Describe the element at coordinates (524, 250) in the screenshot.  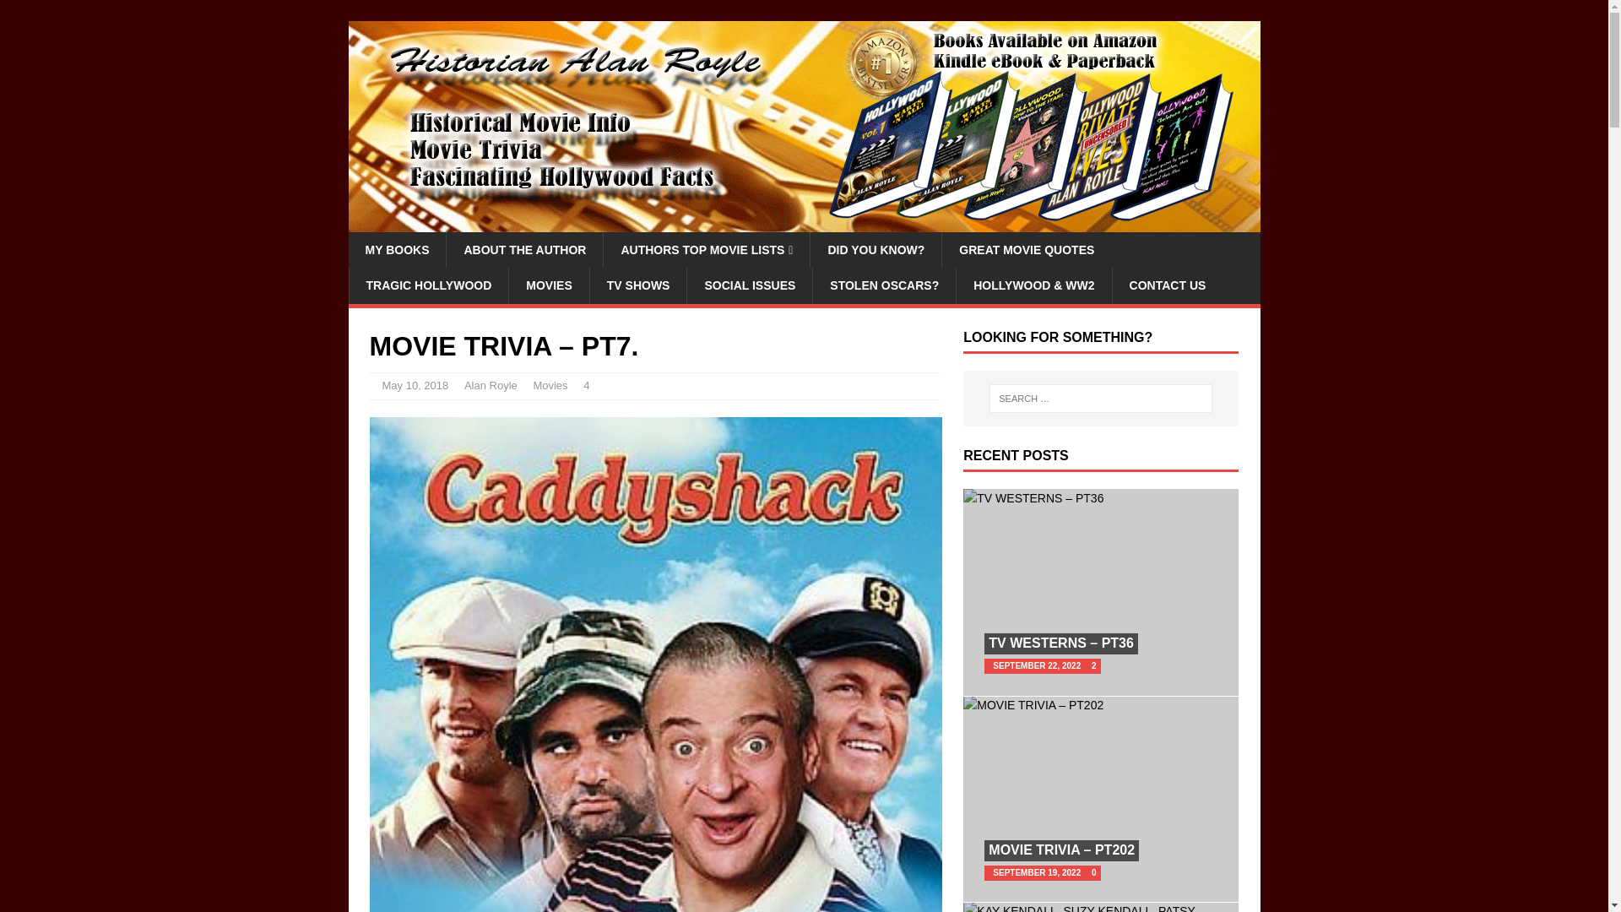
I see `ABOUT THE AUTHOR` at that location.